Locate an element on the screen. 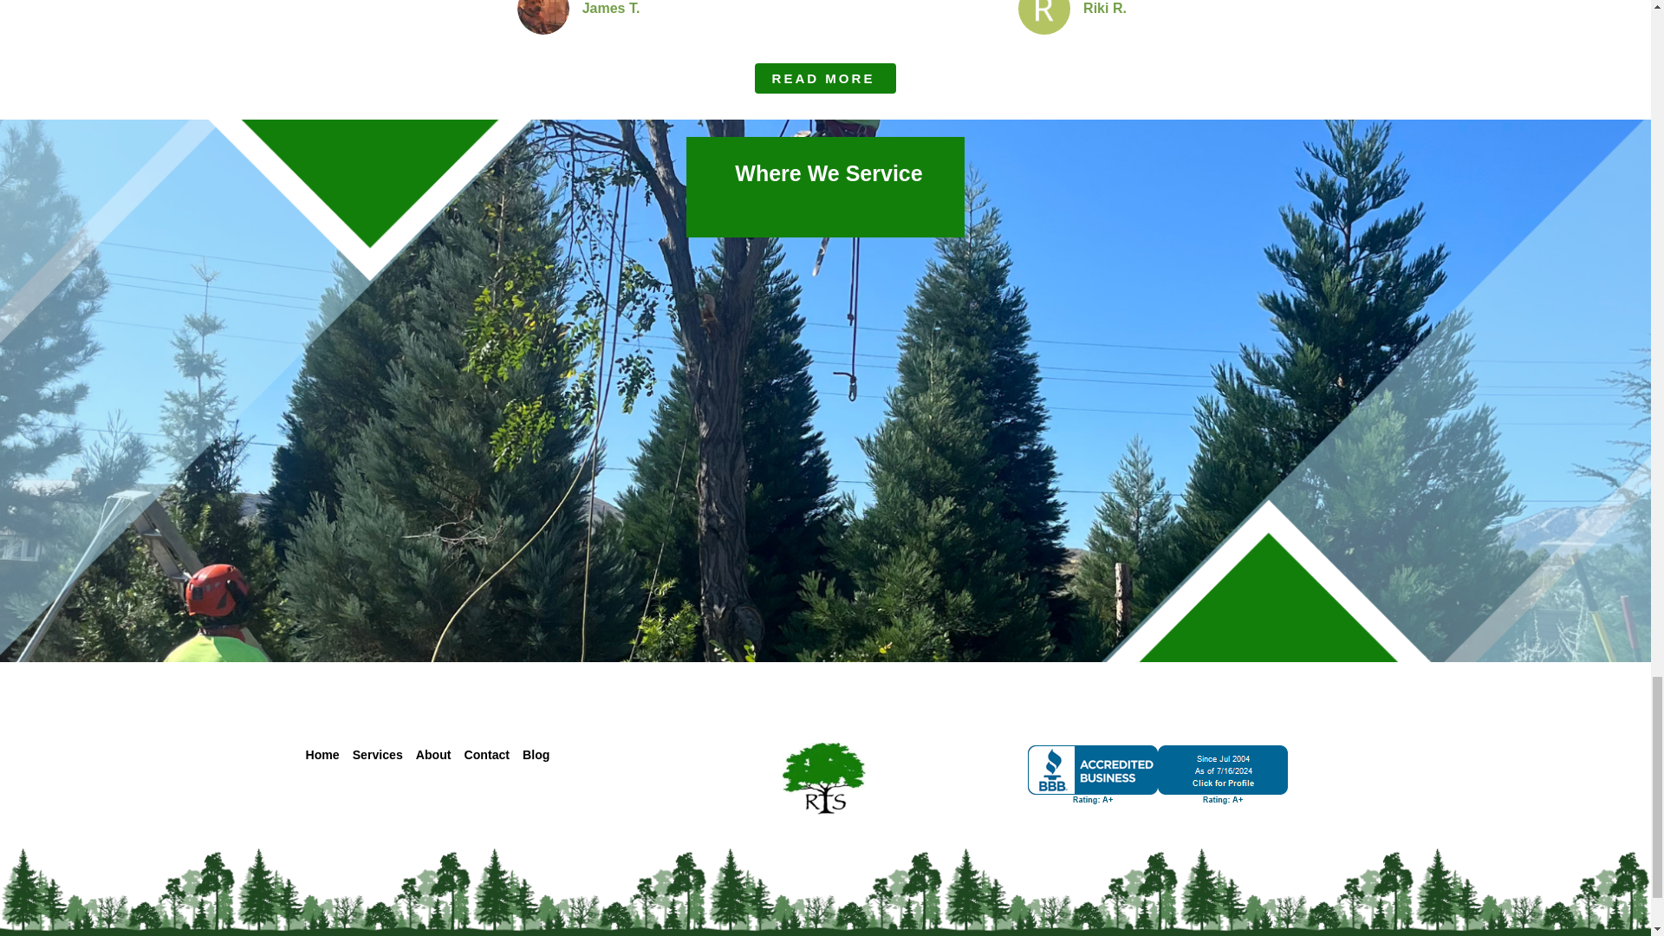  READ MORE is located at coordinates (825, 78).